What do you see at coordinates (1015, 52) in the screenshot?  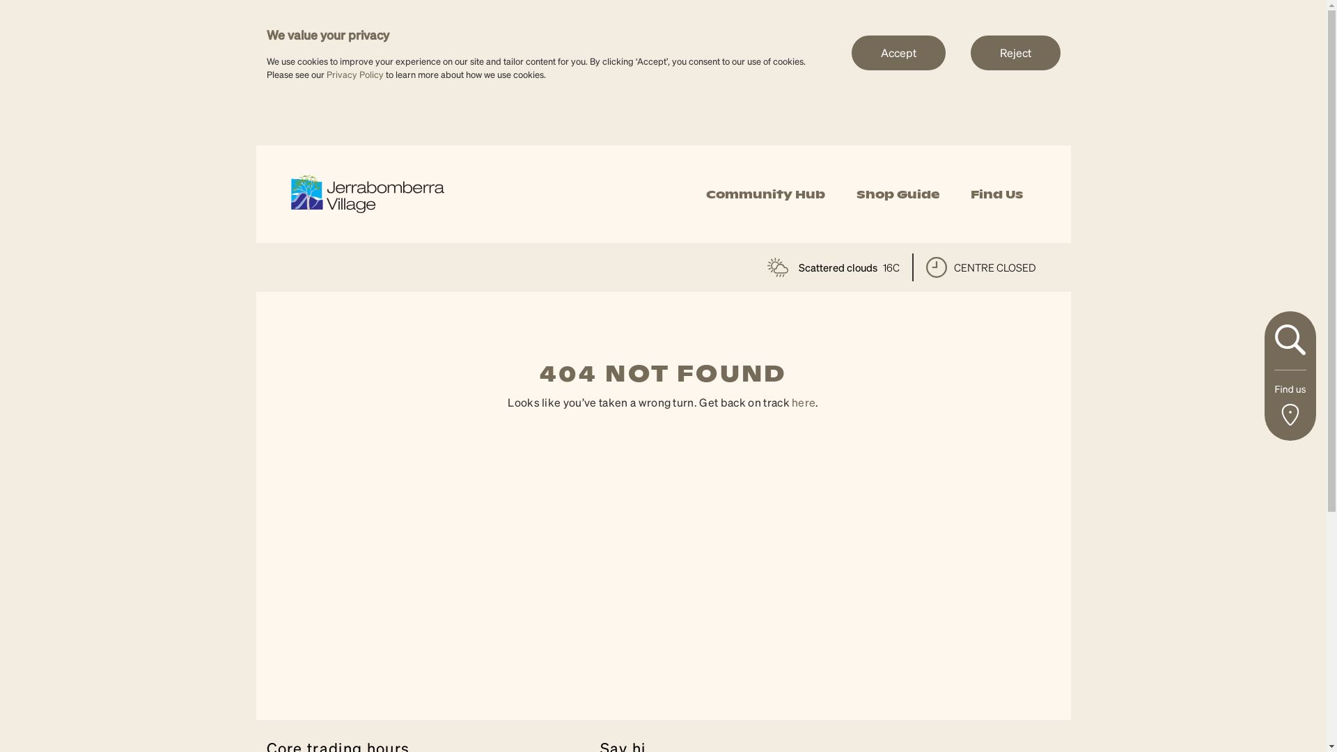 I see `Reject` at bounding box center [1015, 52].